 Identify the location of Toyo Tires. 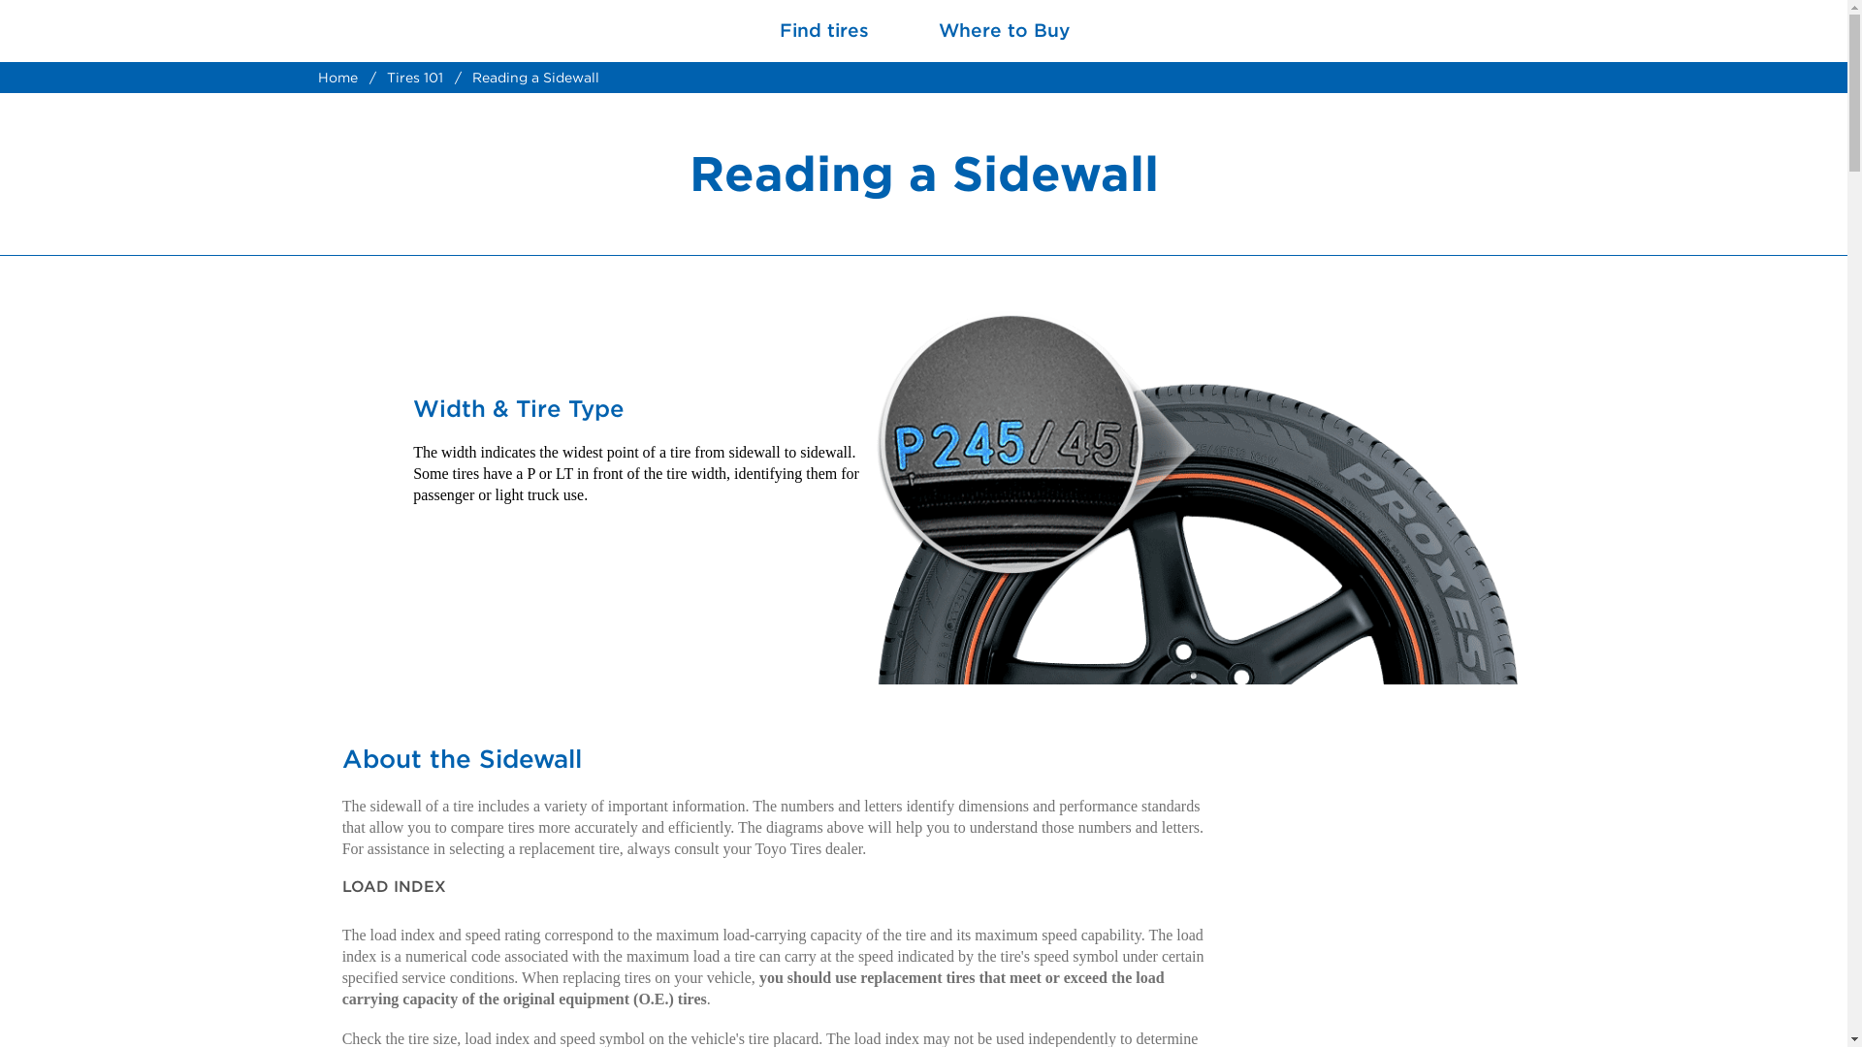
(406, 31).